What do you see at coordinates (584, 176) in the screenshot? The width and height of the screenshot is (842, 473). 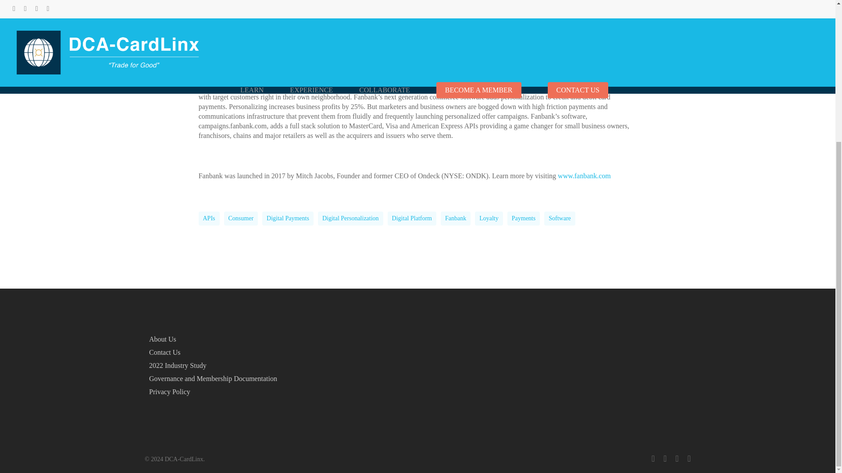 I see `www.fanbank.com` at bounding box center [584, 176].